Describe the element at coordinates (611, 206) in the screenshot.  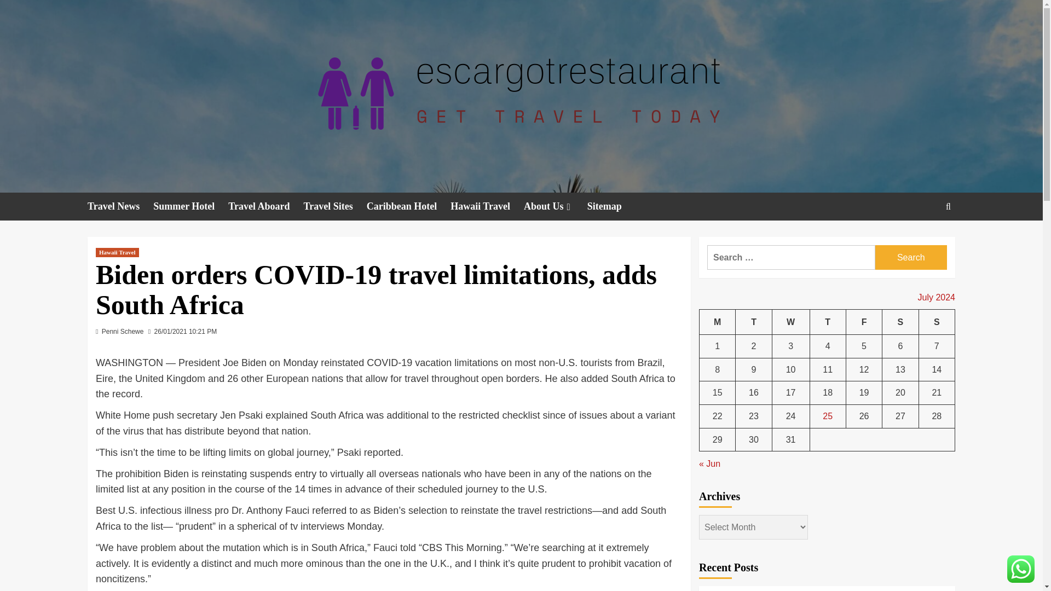
I see `Sitemap` at that location.